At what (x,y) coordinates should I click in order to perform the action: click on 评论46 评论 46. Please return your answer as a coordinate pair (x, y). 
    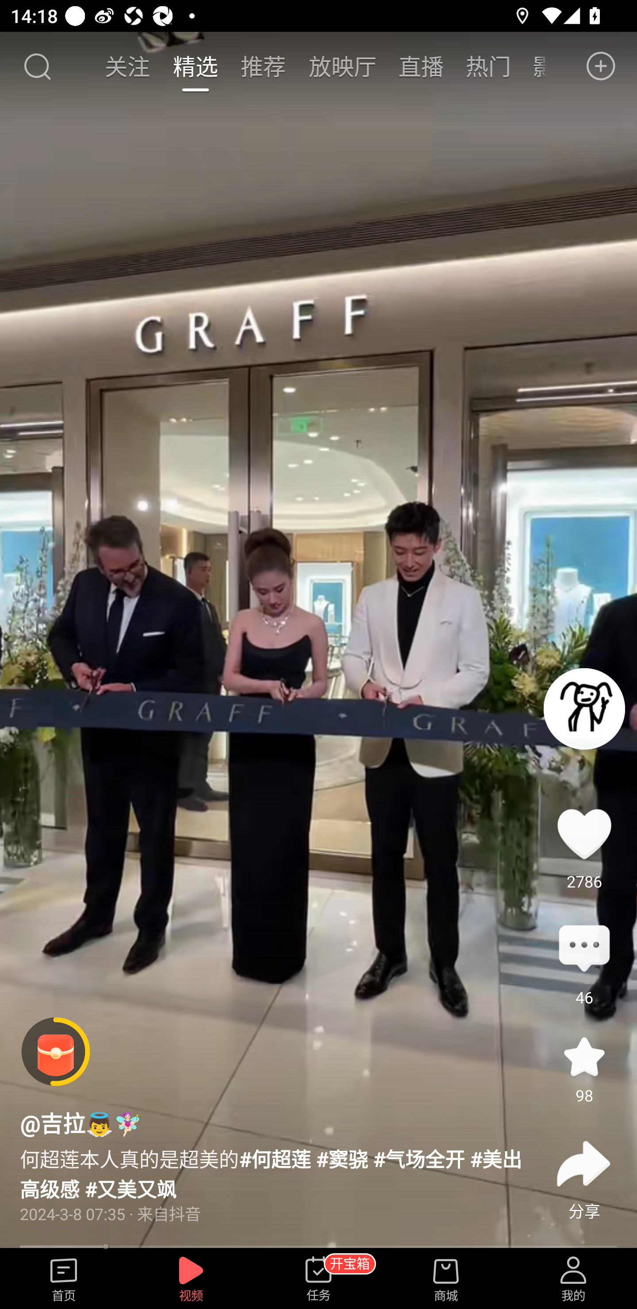
    Looking at the image, I should click on (584, 949).